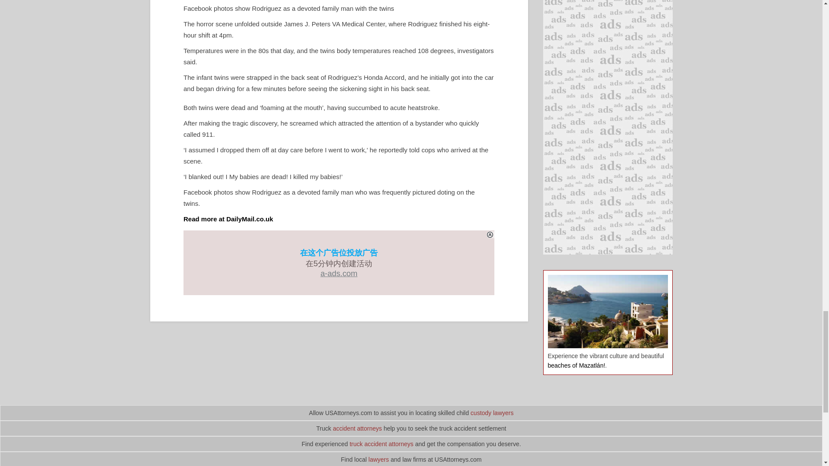  What do you see at coordinates (358, 428) in the screenshot?
I see `accident attorneys` at bounding box center [358, 428].